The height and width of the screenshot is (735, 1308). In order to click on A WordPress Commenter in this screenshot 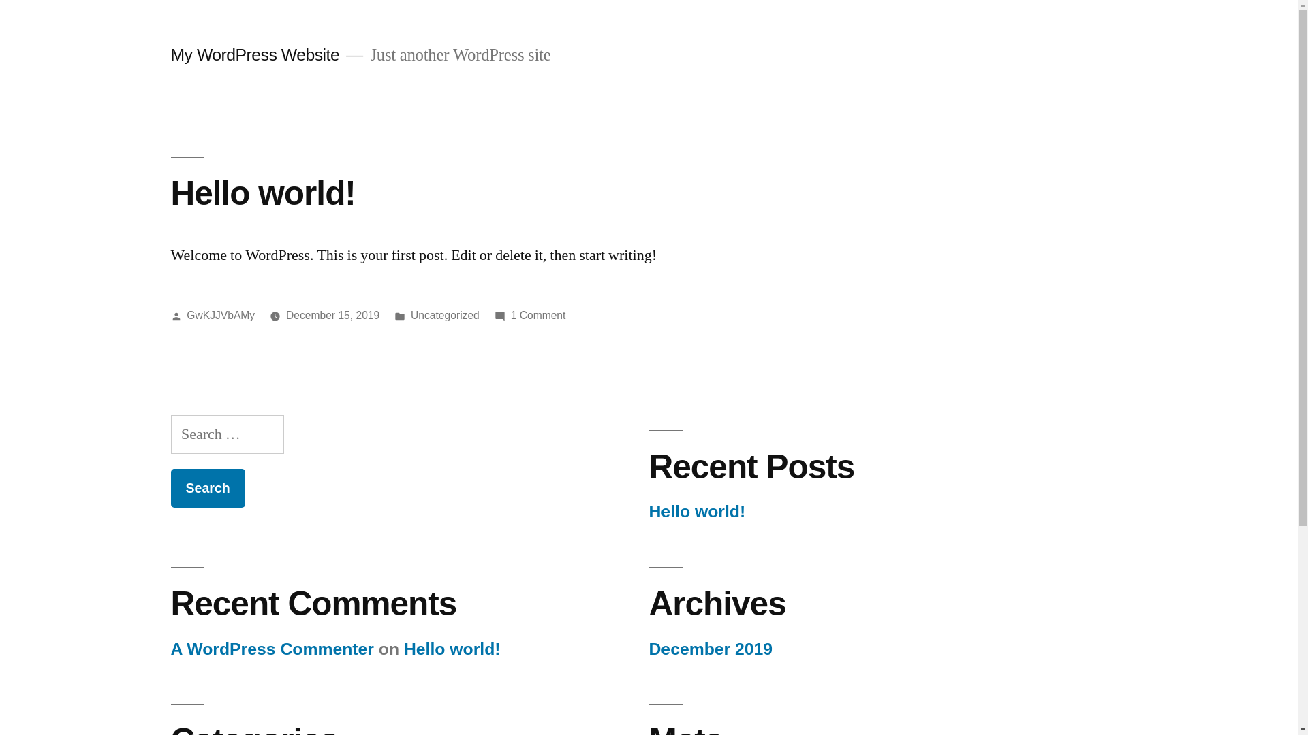, I will do `click(272, 649)`.